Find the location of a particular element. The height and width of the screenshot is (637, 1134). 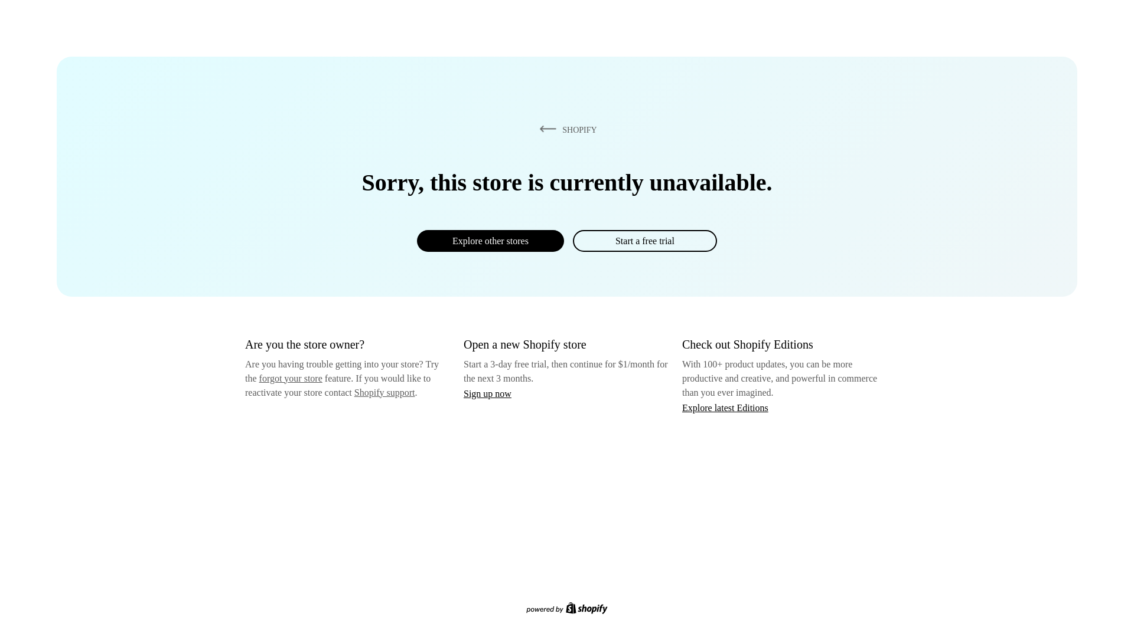

forgot your store is located at coordinates (291, 378).